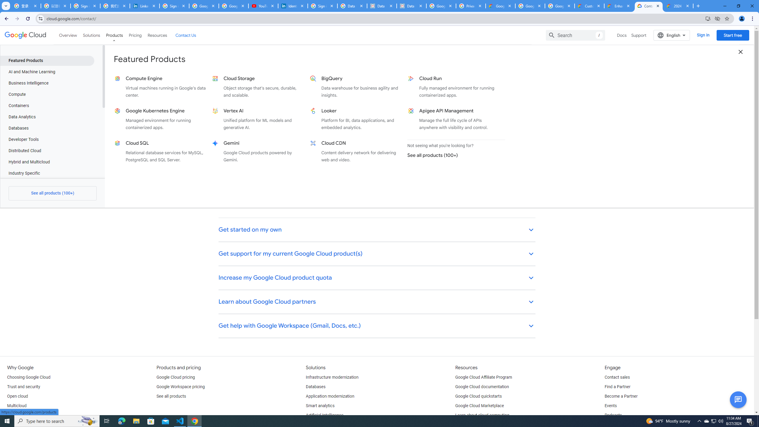  I want to click on Become a Partner, so click(621, 396).